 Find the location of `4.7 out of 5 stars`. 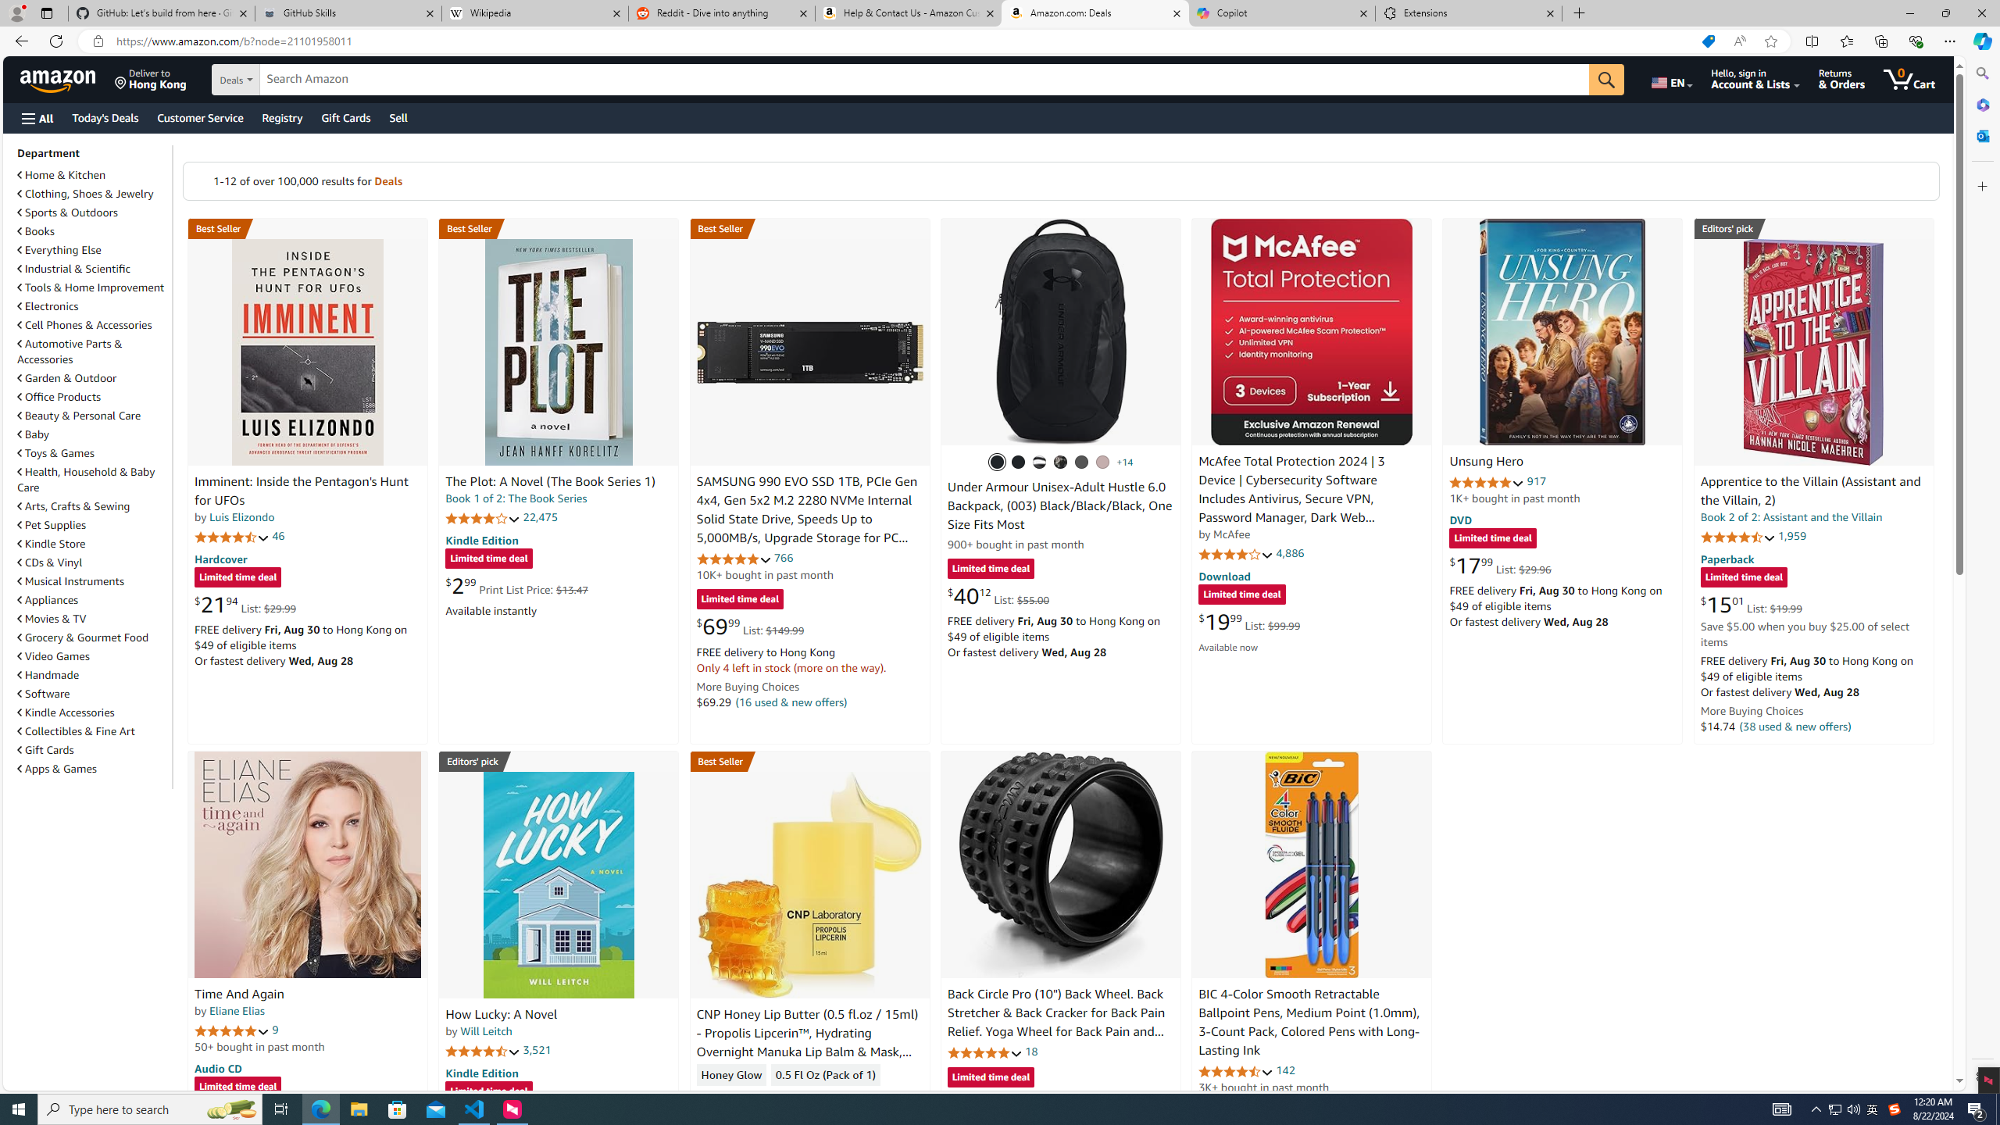

4.7 out of 5 stars is located at coordinates (231, 537).